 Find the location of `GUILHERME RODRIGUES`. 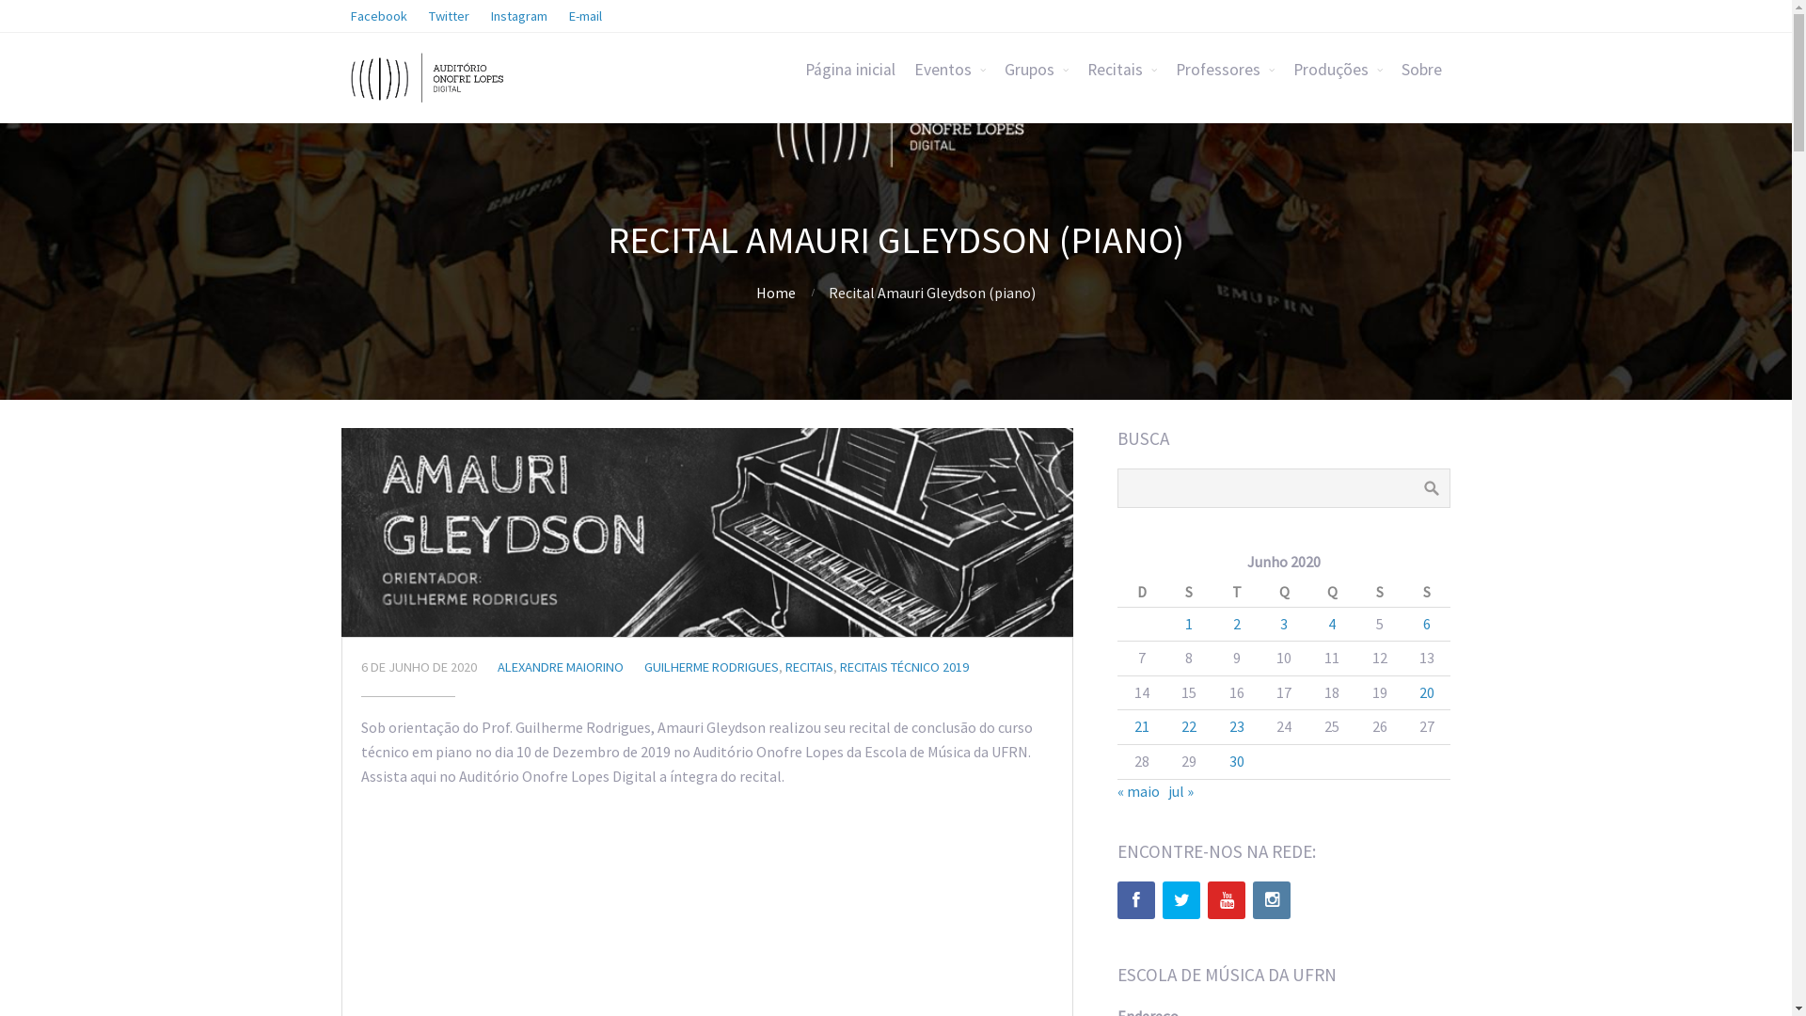

GUILHERME RODRIGUES is located at coordinates (711, 667).